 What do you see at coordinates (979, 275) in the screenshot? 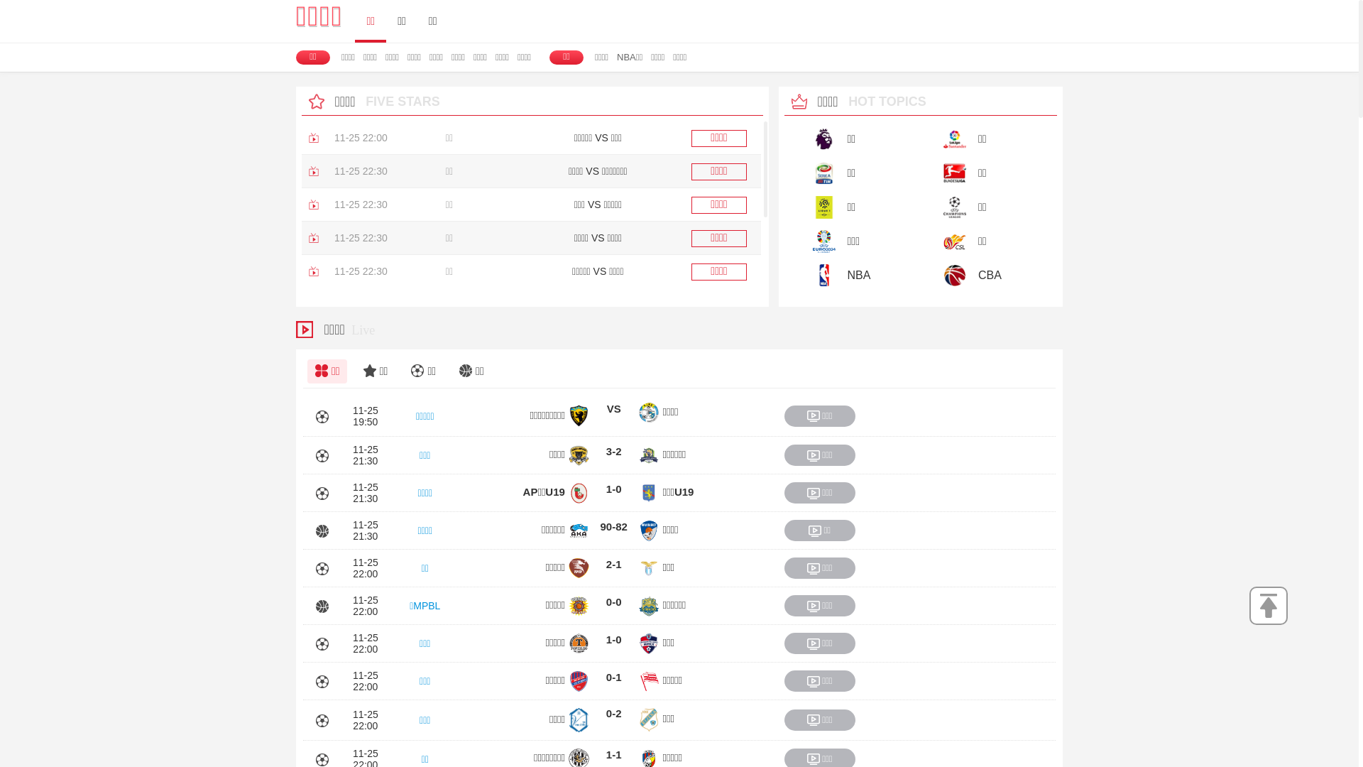
I see `CBA` at bounding box center [979, 275].